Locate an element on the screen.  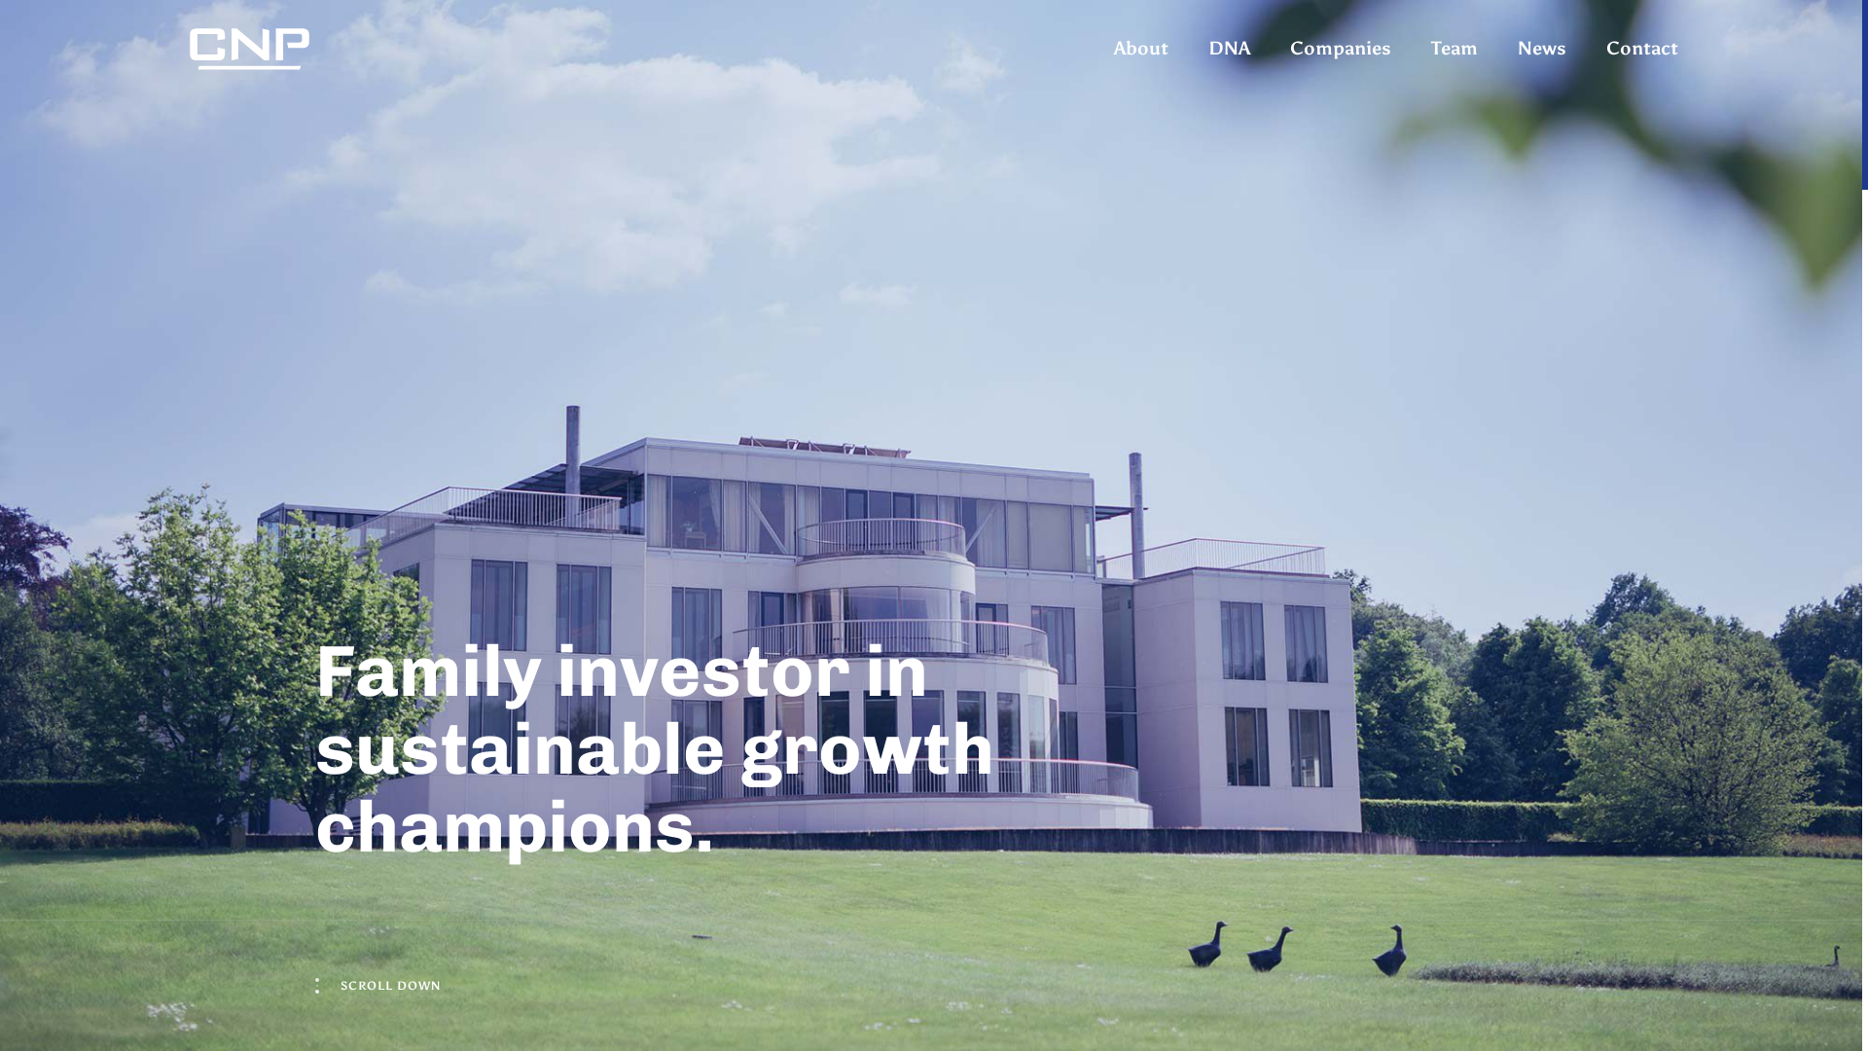
Team is located at coordinates (1455, 49).